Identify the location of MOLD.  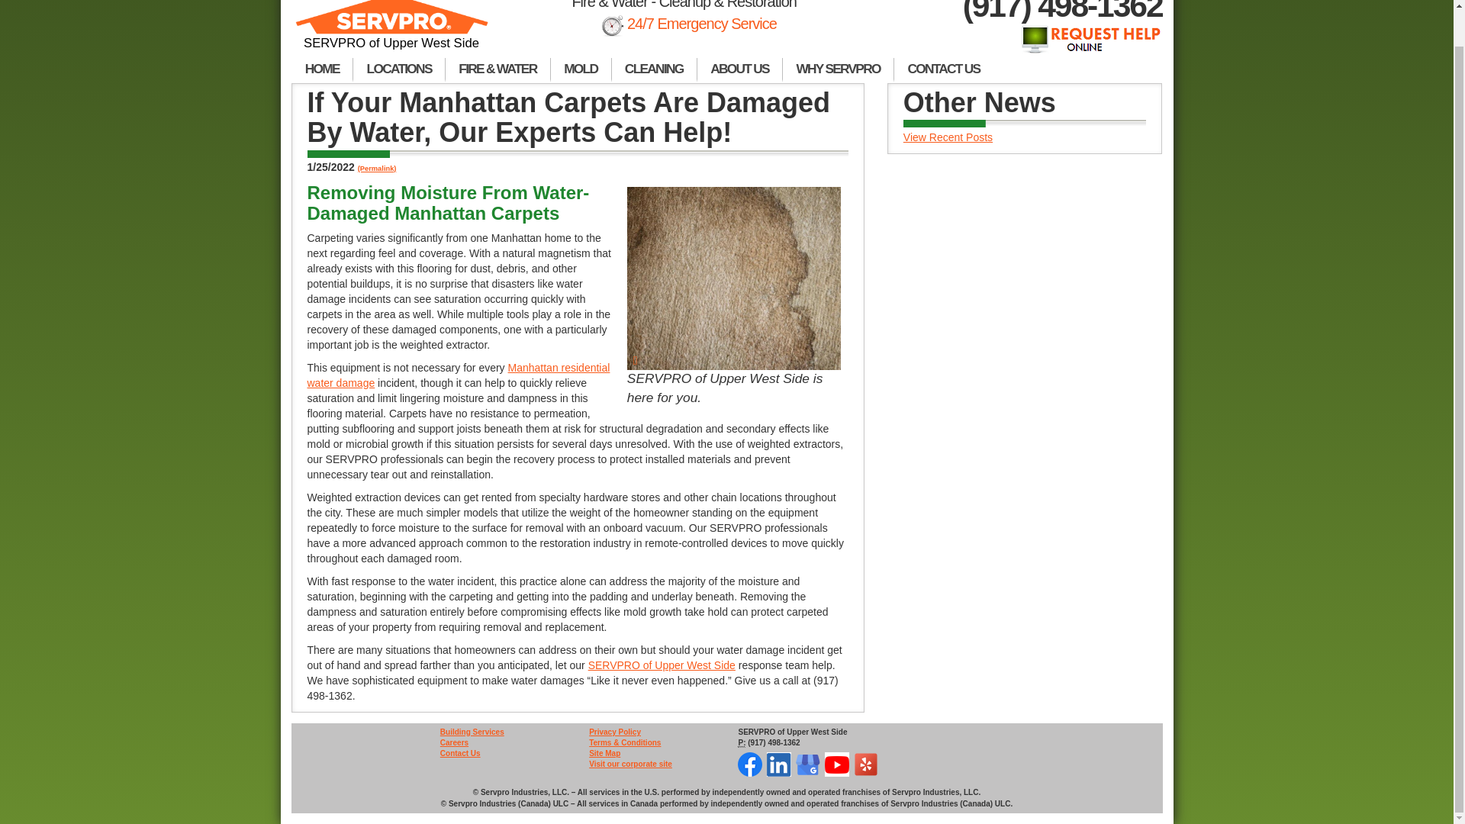
(581, 70).